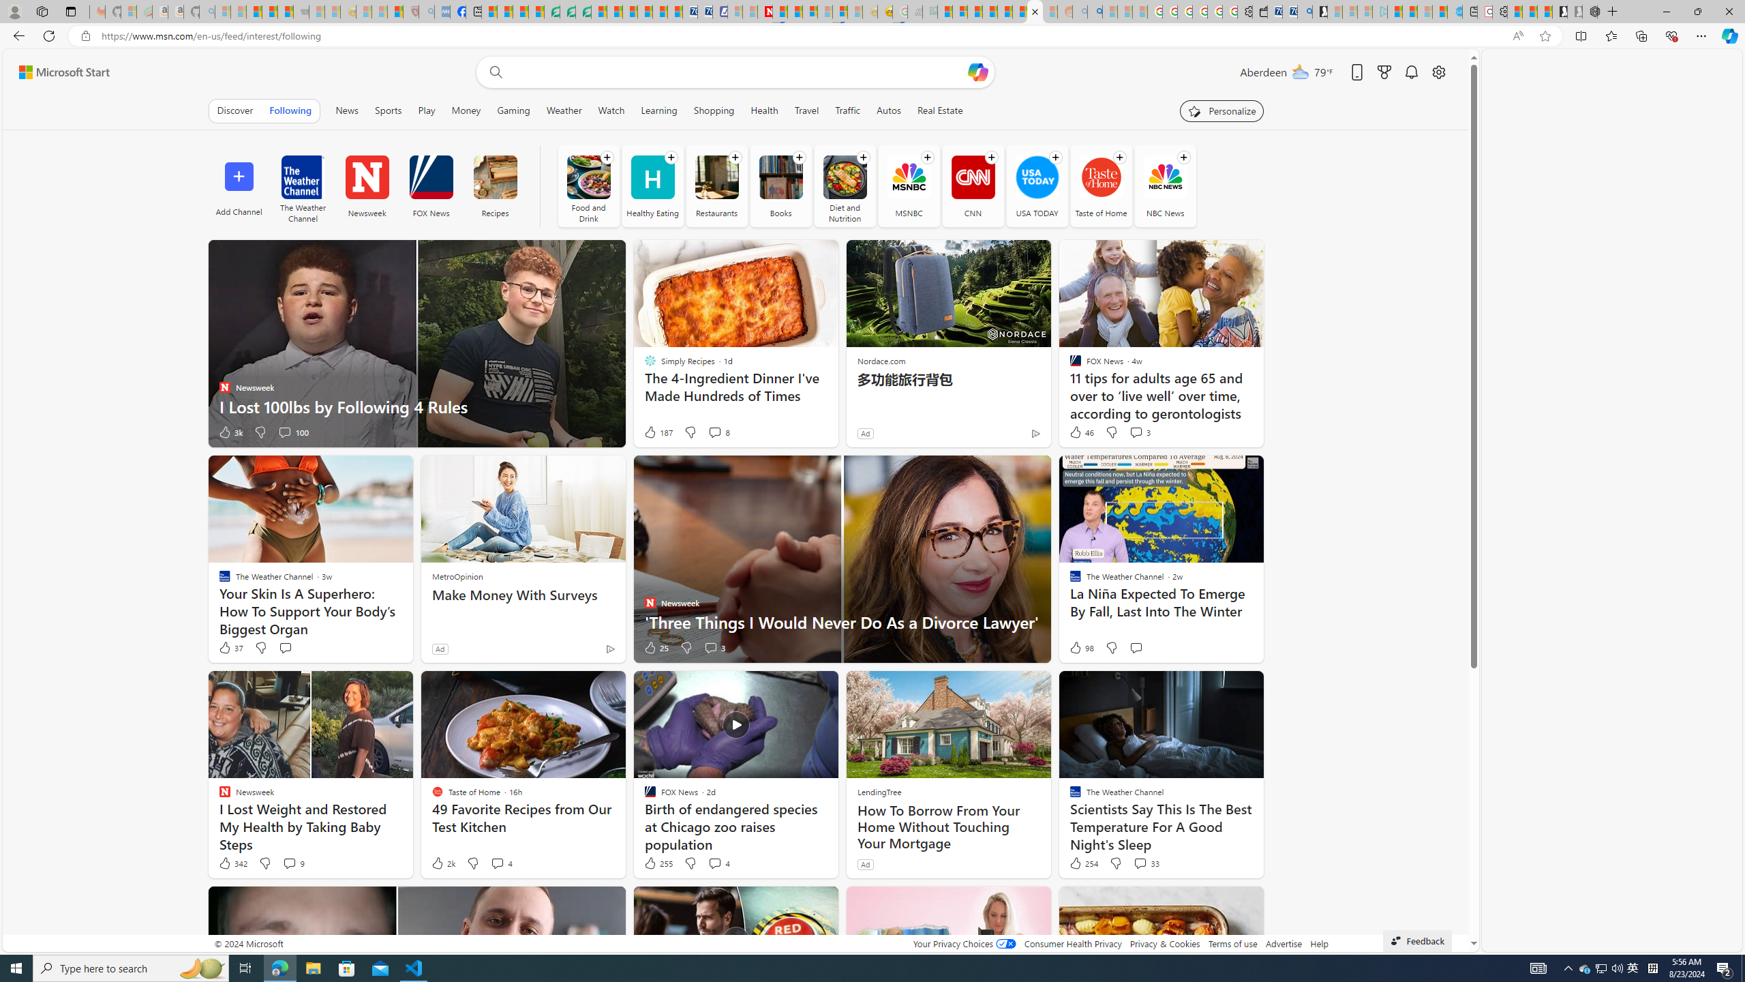 The height and width of the screenshot is (982, 1745). What do you see at coordinates (1101, 177) in the screenshot?
I see `Taste of Home` at bounding box center [1101, 177].